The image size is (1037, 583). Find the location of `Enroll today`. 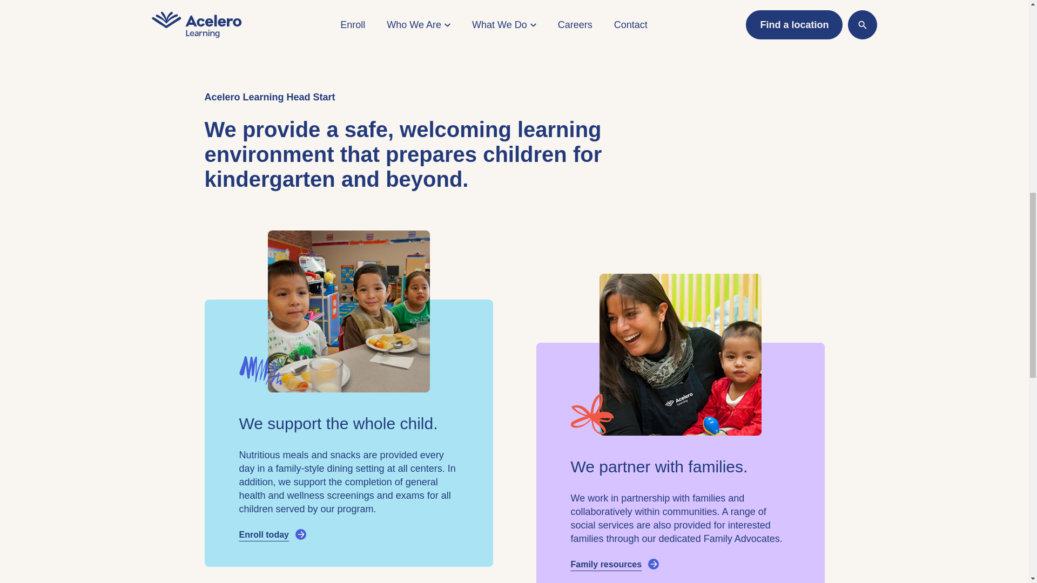

Enroll today is located at coordinates (348, 534).